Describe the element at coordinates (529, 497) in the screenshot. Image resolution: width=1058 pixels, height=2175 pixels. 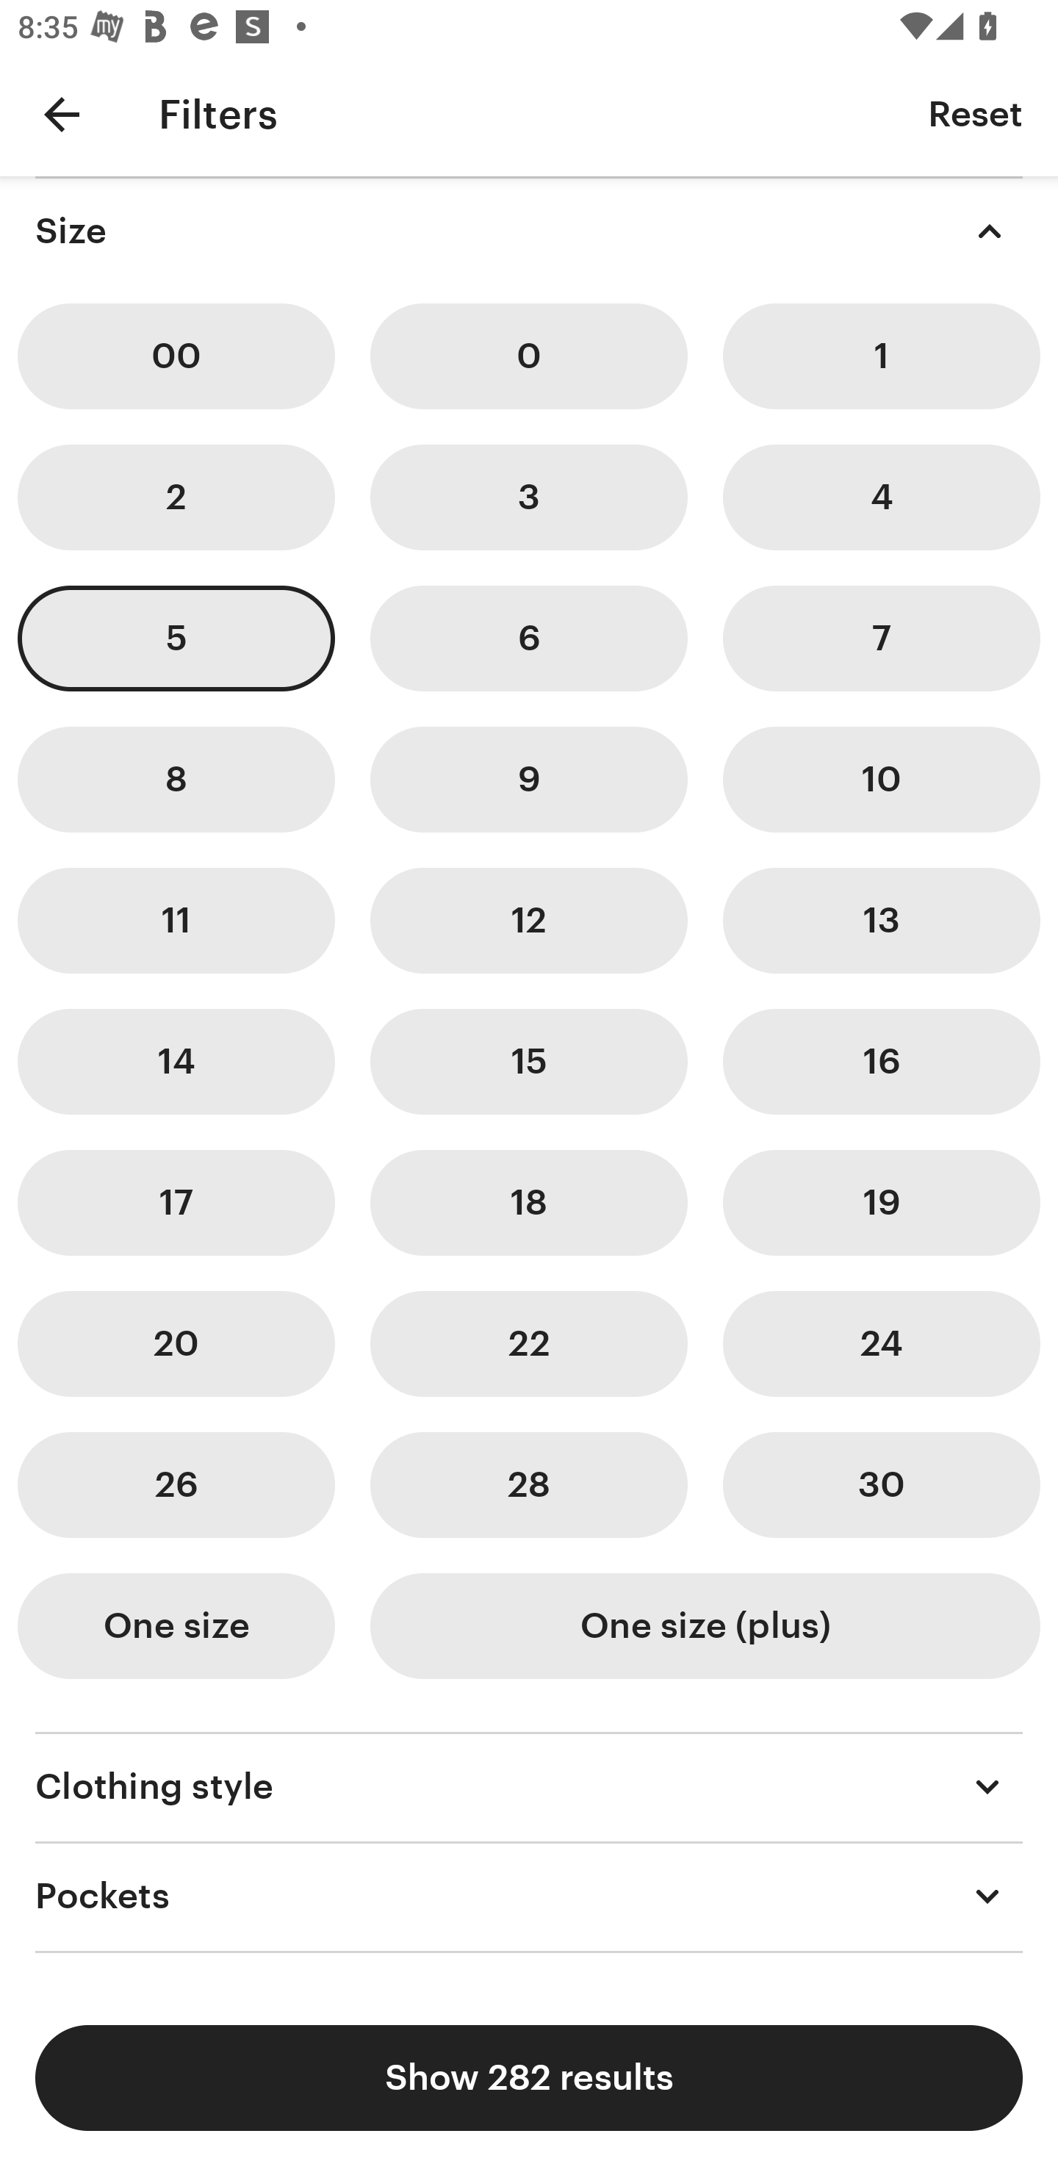
I see `3` at that location.